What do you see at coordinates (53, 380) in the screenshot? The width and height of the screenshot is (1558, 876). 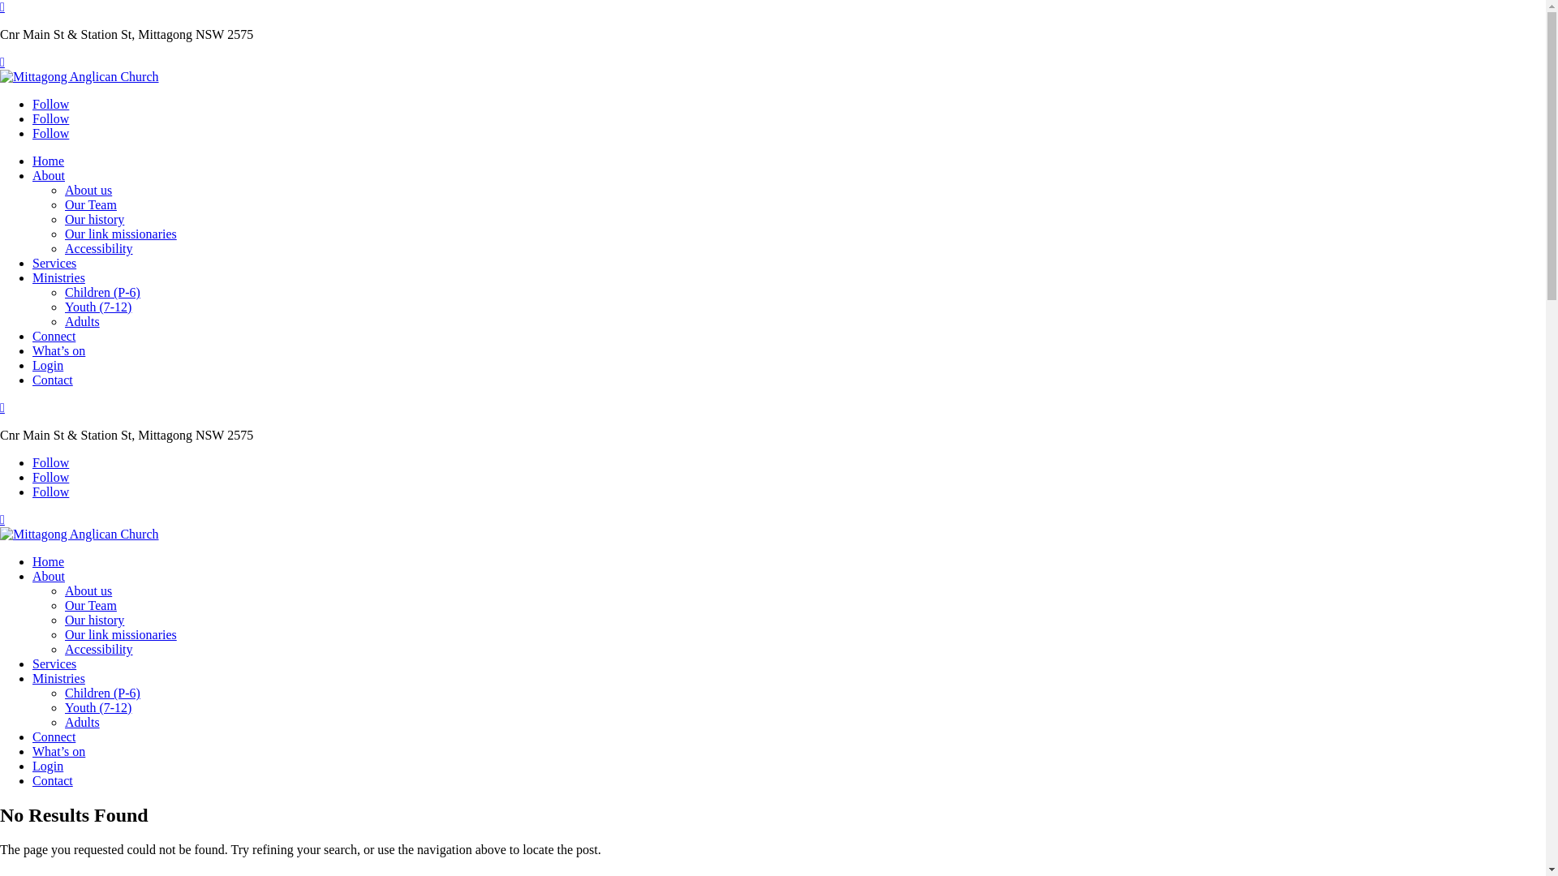 I see `Contact` at bounding box center [53, 380].